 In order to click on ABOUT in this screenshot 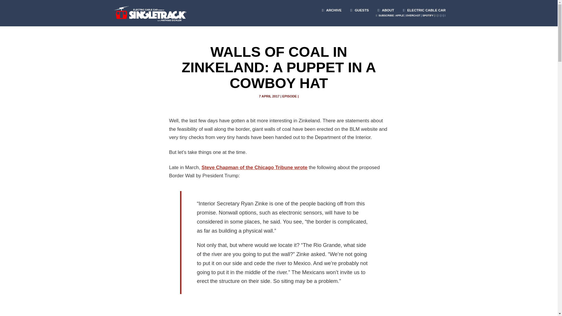, I will do `click(386, 8)`.